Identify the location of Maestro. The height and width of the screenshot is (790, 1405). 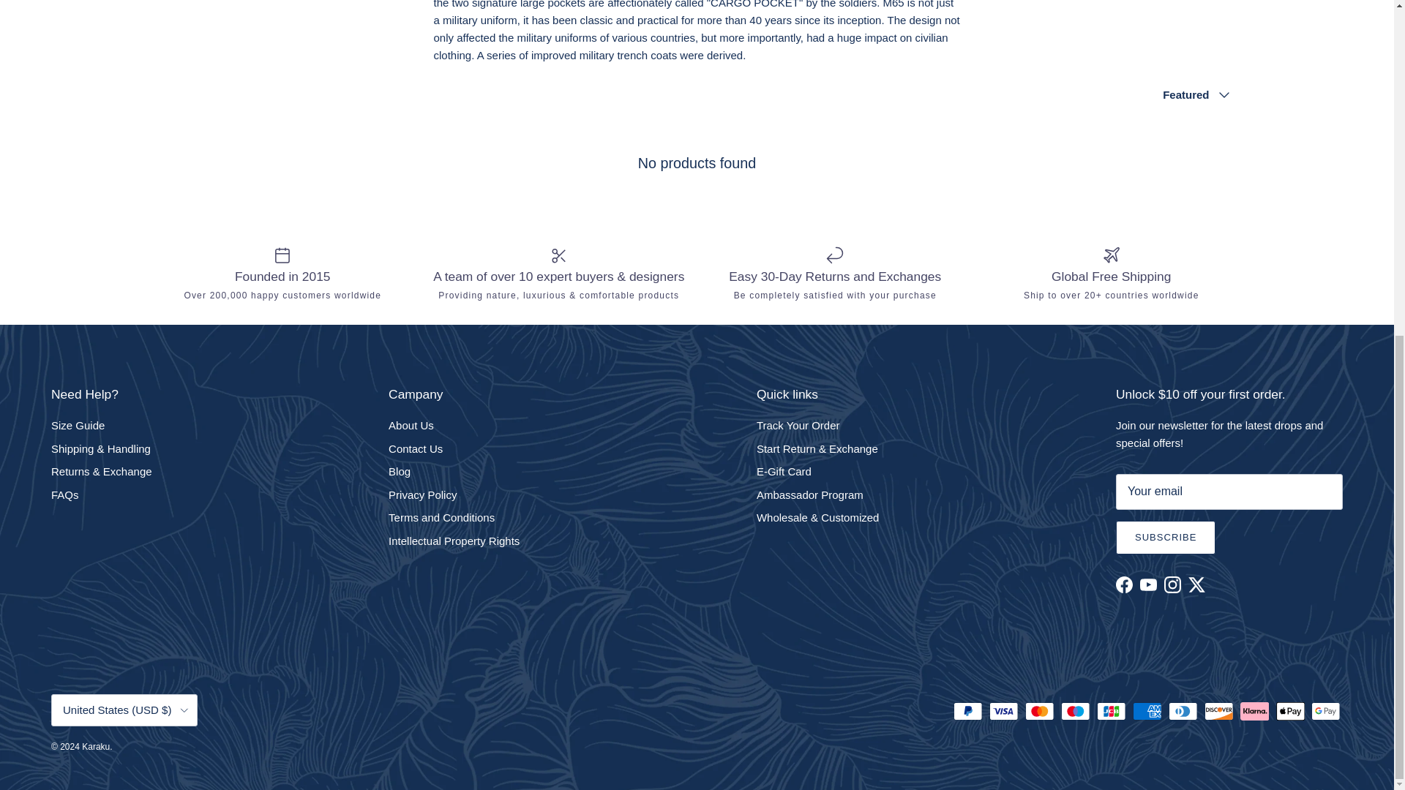
(1075, 711).